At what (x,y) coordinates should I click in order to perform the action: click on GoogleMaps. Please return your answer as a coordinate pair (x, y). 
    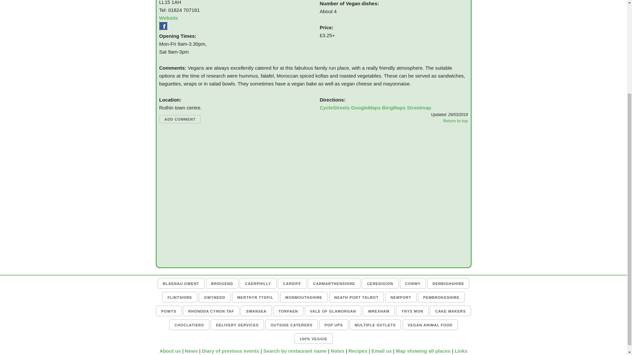
    Looking at the image, I should click on (365, 107).